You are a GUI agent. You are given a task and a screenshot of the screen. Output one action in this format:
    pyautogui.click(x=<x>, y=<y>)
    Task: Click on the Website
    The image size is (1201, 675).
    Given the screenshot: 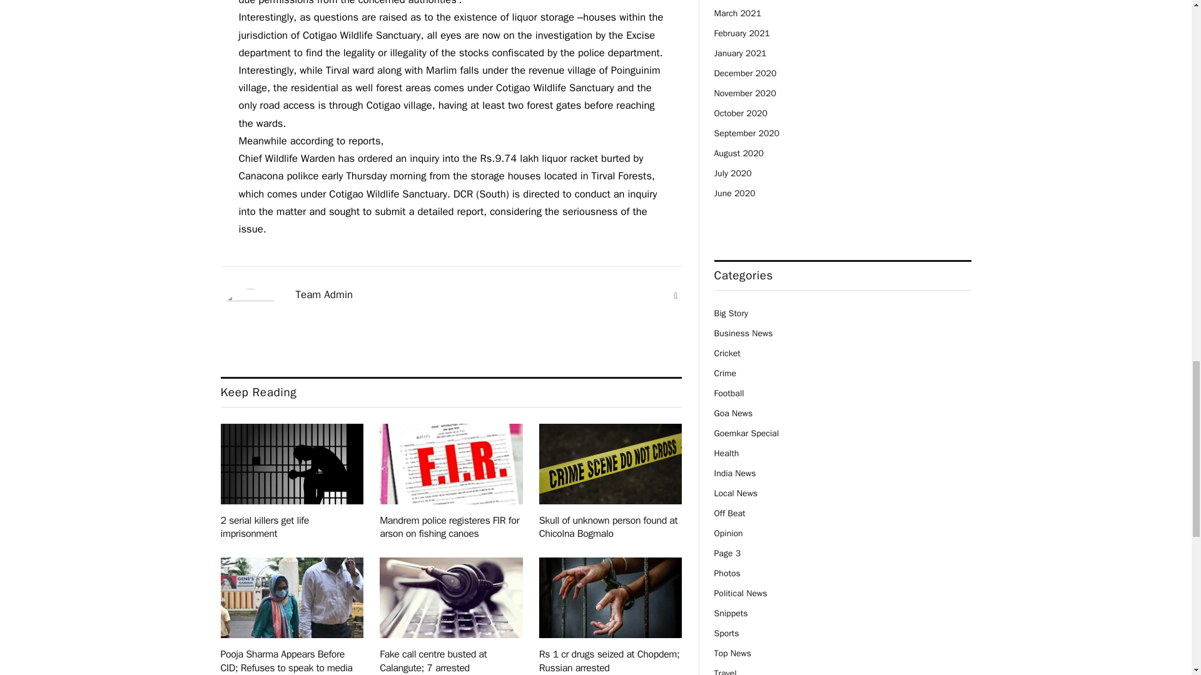 What is the action you would take?
    pyautogui.click(x=676, y=296)
    